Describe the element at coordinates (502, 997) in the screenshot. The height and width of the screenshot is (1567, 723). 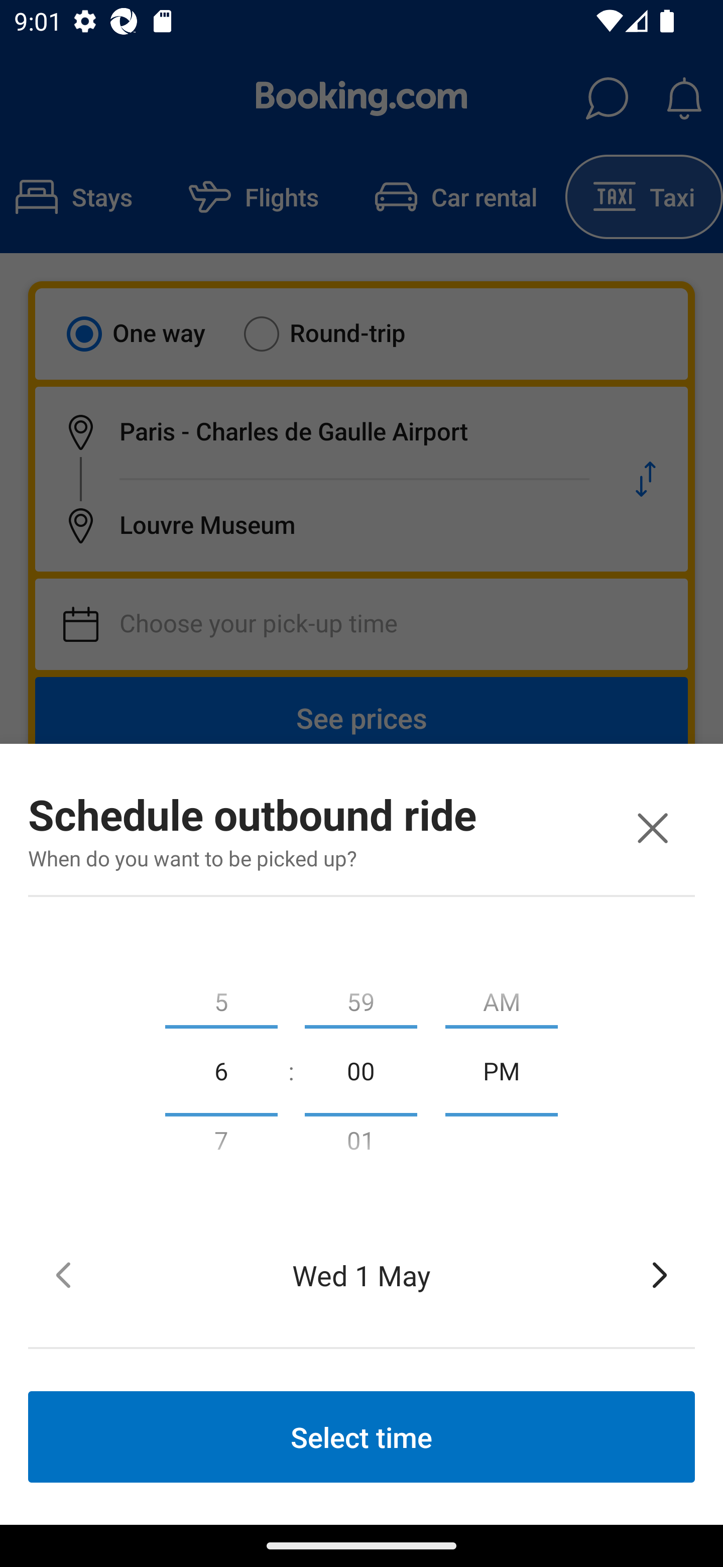
I see `AM` at that location.